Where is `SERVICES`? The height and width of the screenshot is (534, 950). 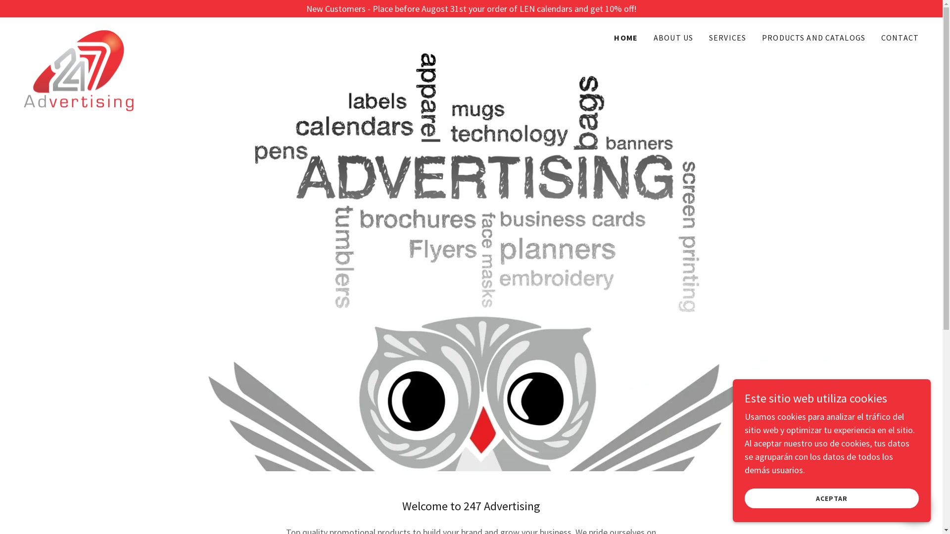
SERVICES is located at coordinates (727, 38).